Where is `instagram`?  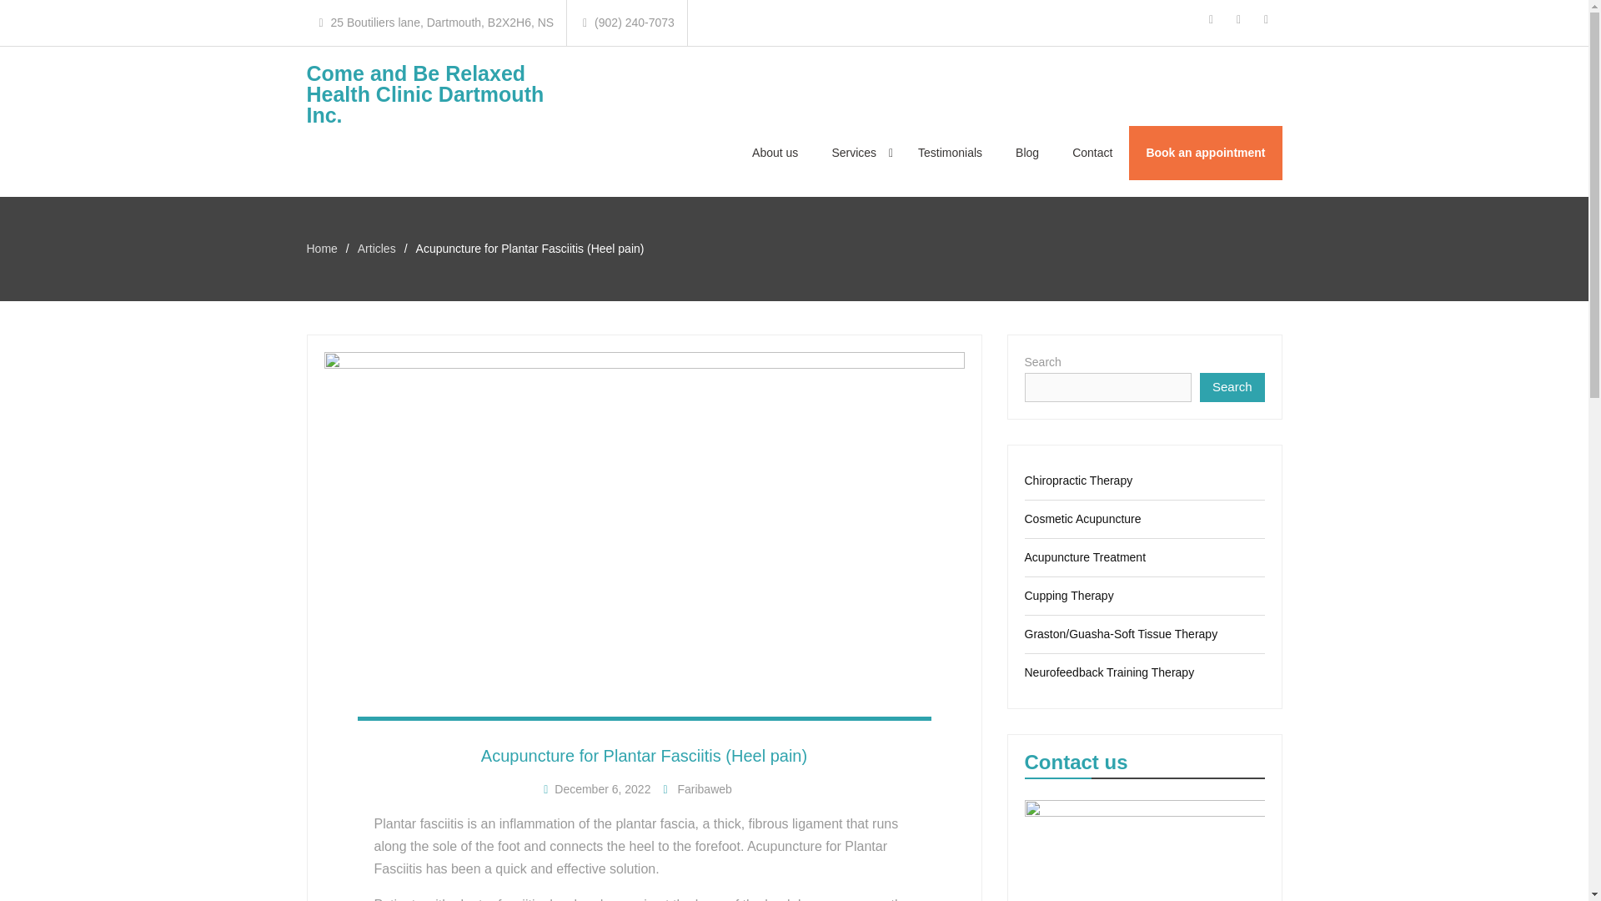 instagram is located at coordinates (1239, 19).